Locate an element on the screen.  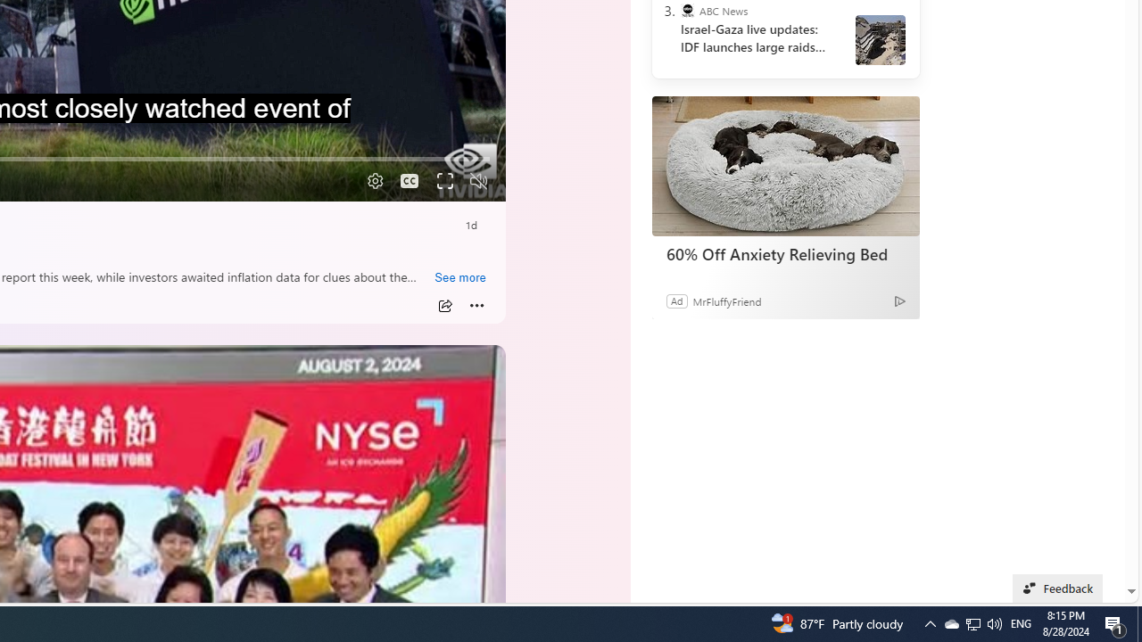
Unmute is located at coordinates (478, 181).